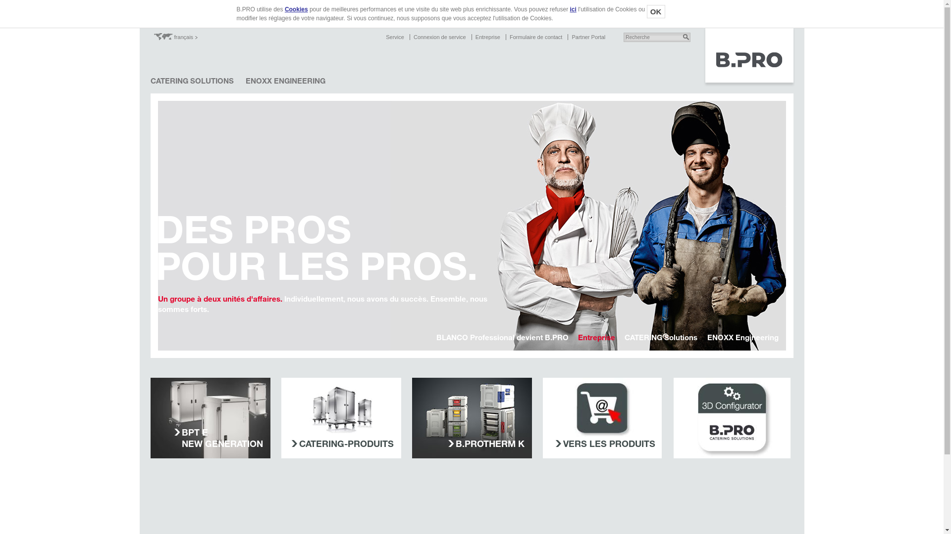  I want to click on Connexion de service, so click(440, 37).